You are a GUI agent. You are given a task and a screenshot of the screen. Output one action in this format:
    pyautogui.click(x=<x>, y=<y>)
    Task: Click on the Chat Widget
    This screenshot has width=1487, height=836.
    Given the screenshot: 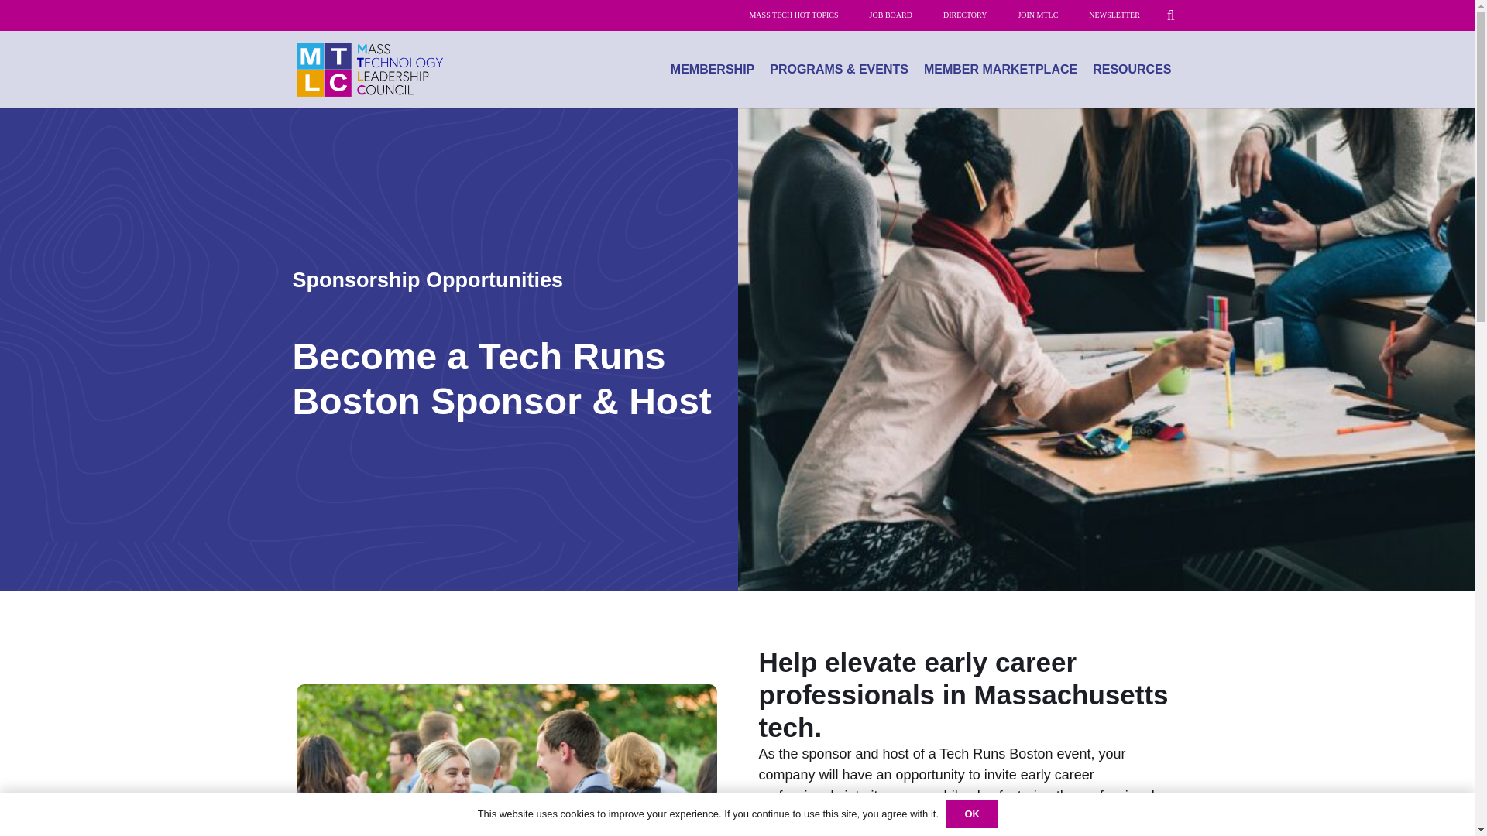 What is the action you would take?
    pyautogui.click(x=1436, y=799)
    